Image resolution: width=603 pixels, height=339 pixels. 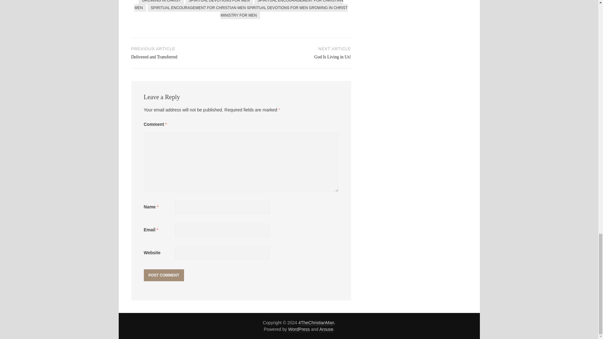 I want to click on Arouse WordPress Theme, so click(x=326, y=330).